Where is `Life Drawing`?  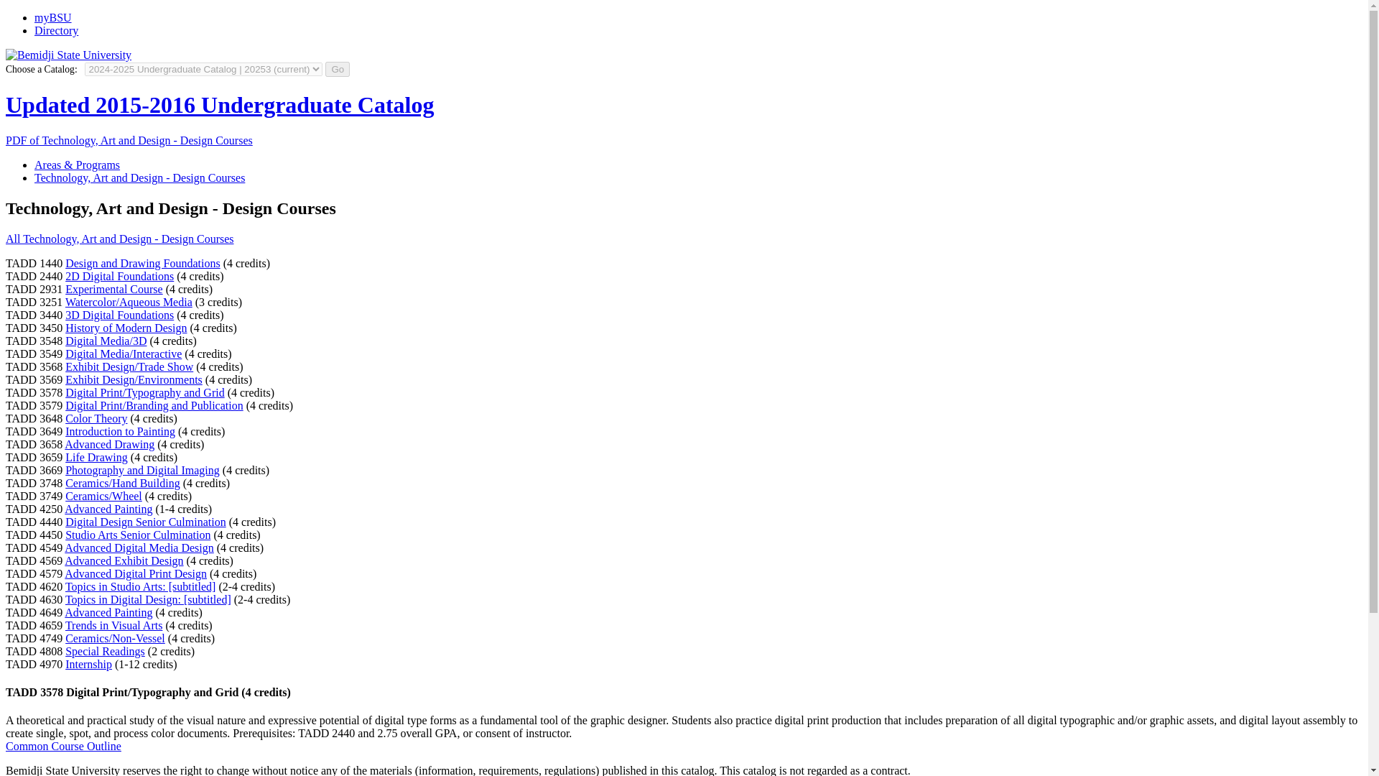 Life Drawing is located at coordinates (96, 457).